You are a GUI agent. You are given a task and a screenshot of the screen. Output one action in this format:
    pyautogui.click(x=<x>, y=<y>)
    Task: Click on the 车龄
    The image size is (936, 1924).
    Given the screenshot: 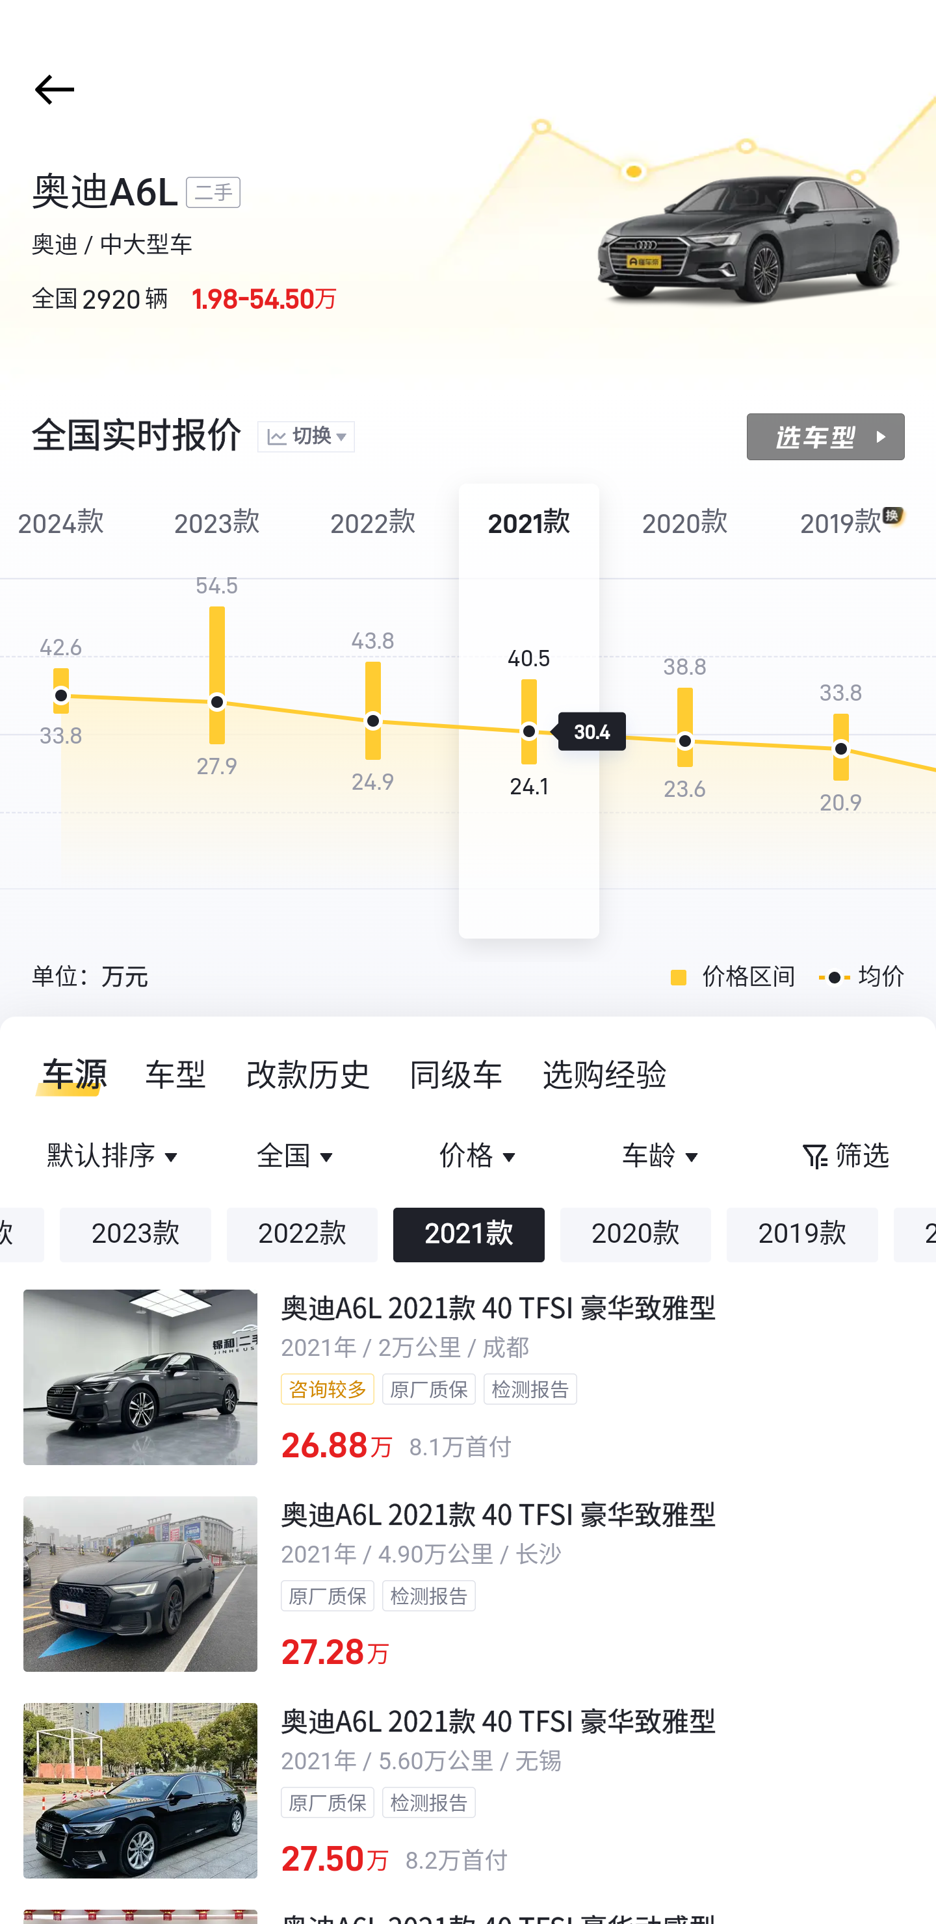 What is the action you would take?
    pyautogui.click(x=662, y=1157)
    